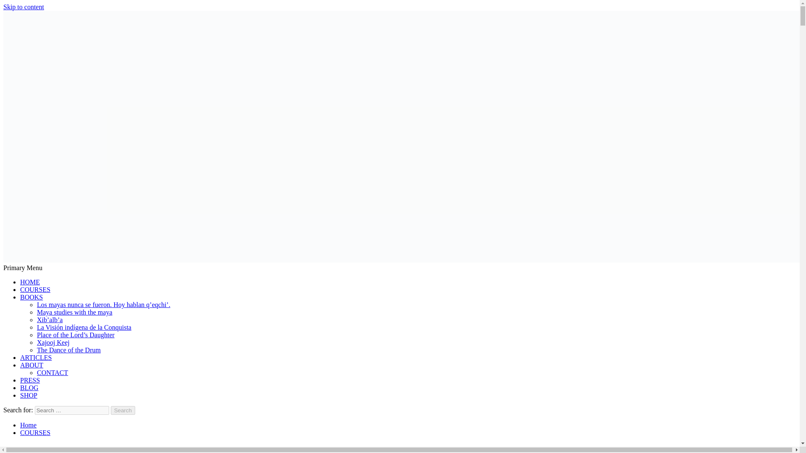  Describe the element at coordinates (24, 7) in the screenshot. I see `Skip to content` at that location.